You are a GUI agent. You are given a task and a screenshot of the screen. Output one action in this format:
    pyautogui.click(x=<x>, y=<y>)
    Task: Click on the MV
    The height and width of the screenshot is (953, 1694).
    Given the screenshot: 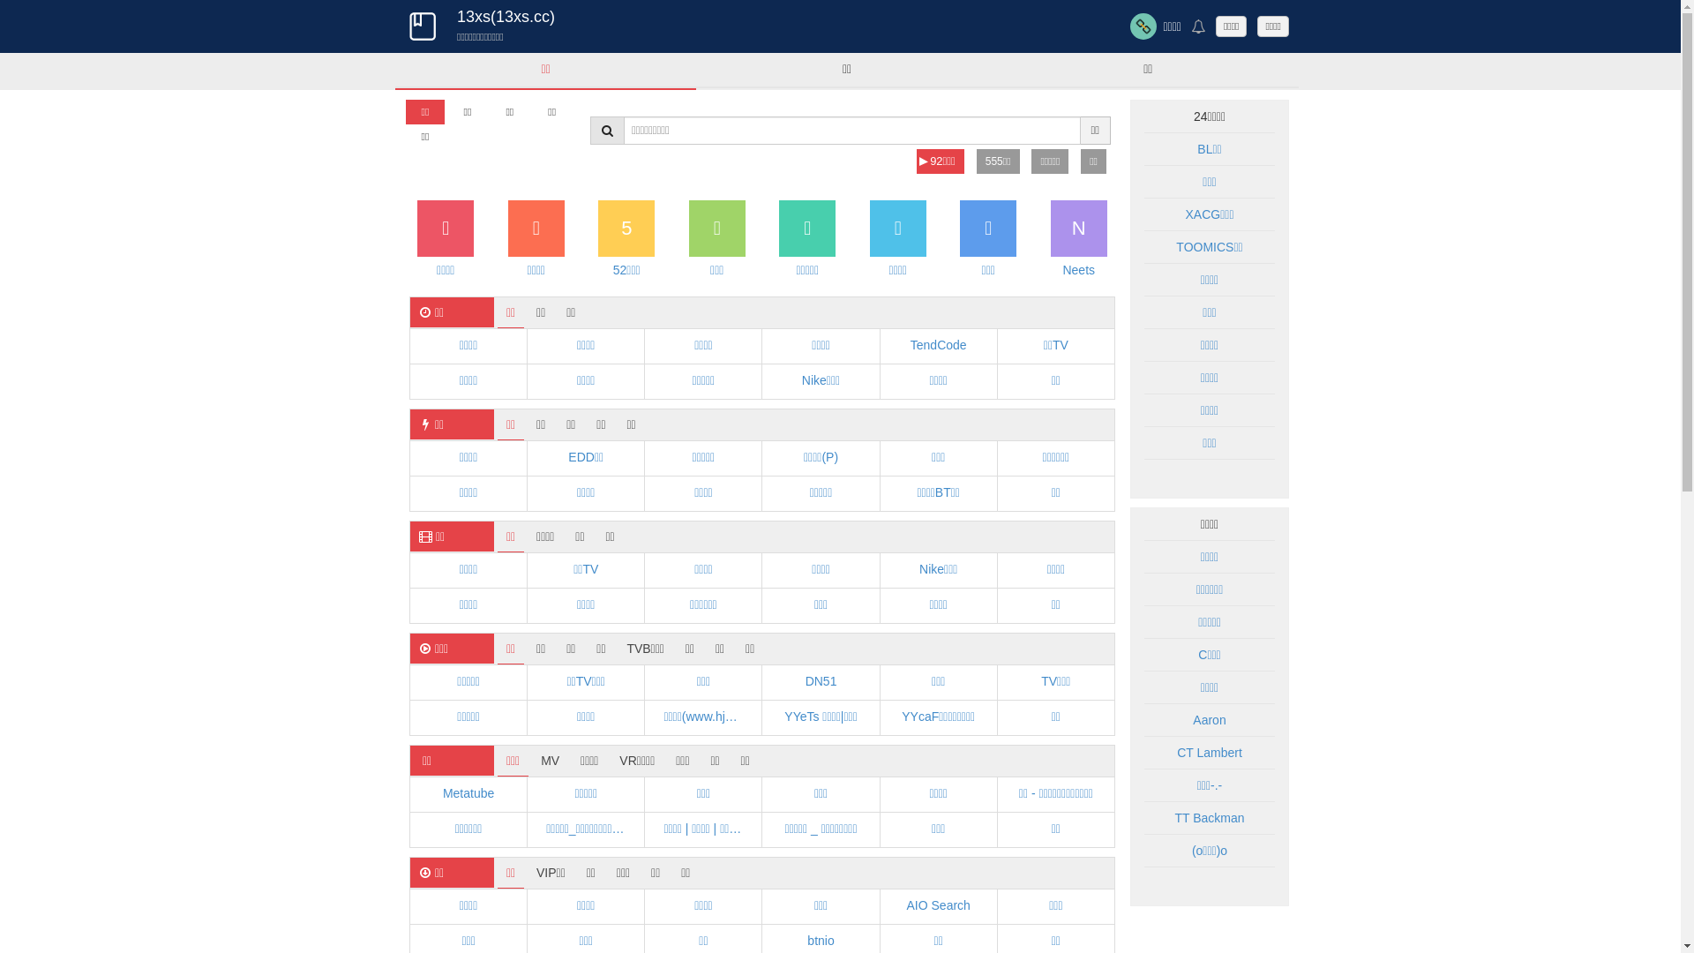 What is the action you would take?
    pyautogui.click(x=551, y=761)
    